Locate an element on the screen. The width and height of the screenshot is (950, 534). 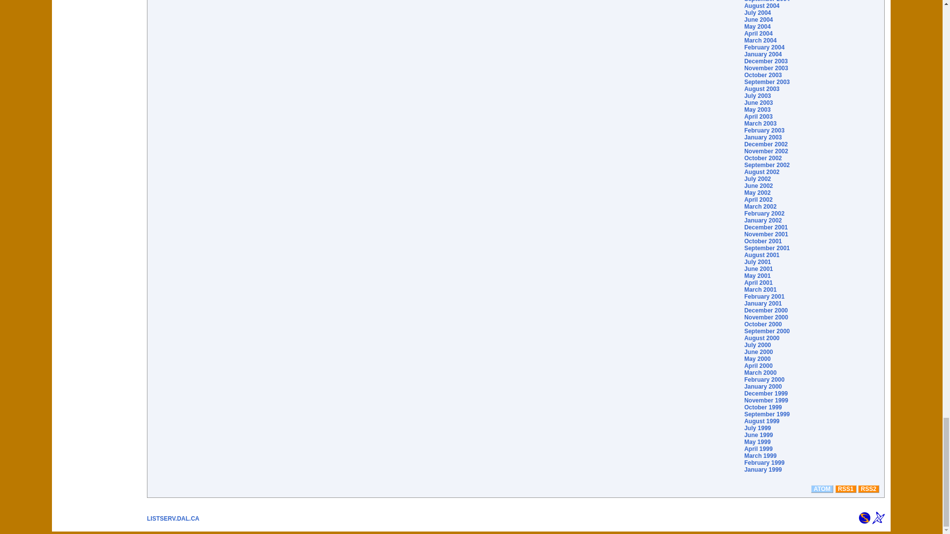
CataList Email List Search is located at coordinates (865, 517).